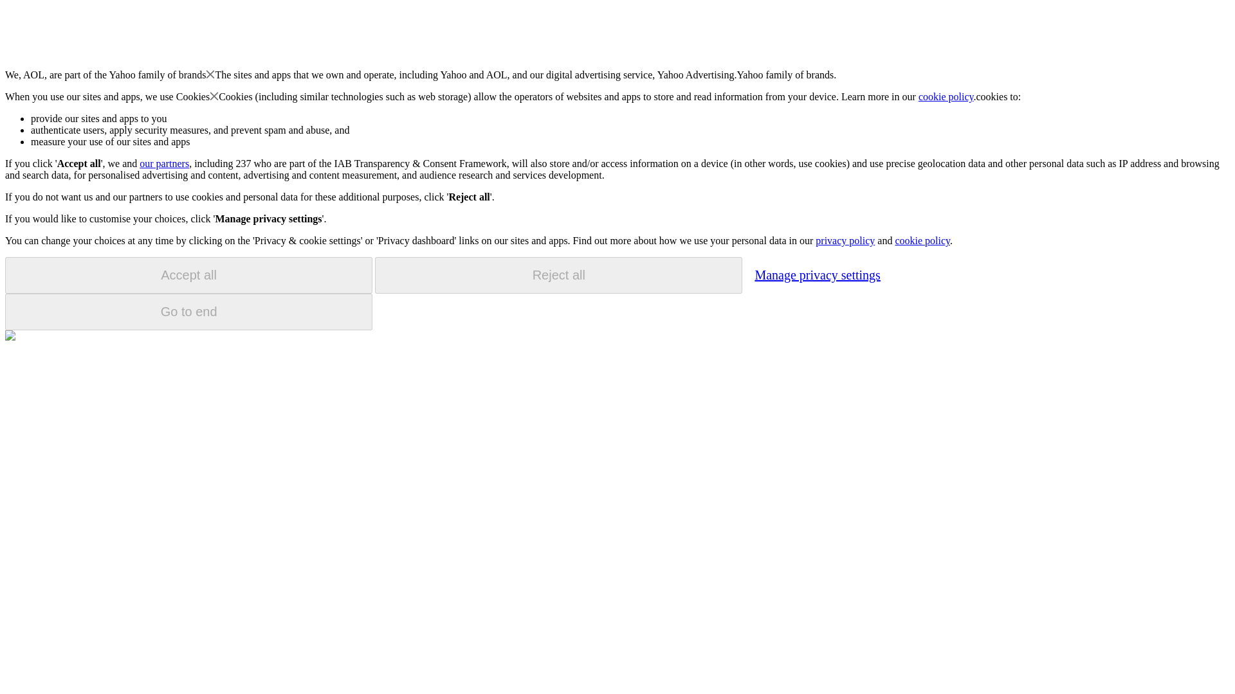  I want to click on privacy policy, so click(845, 240).